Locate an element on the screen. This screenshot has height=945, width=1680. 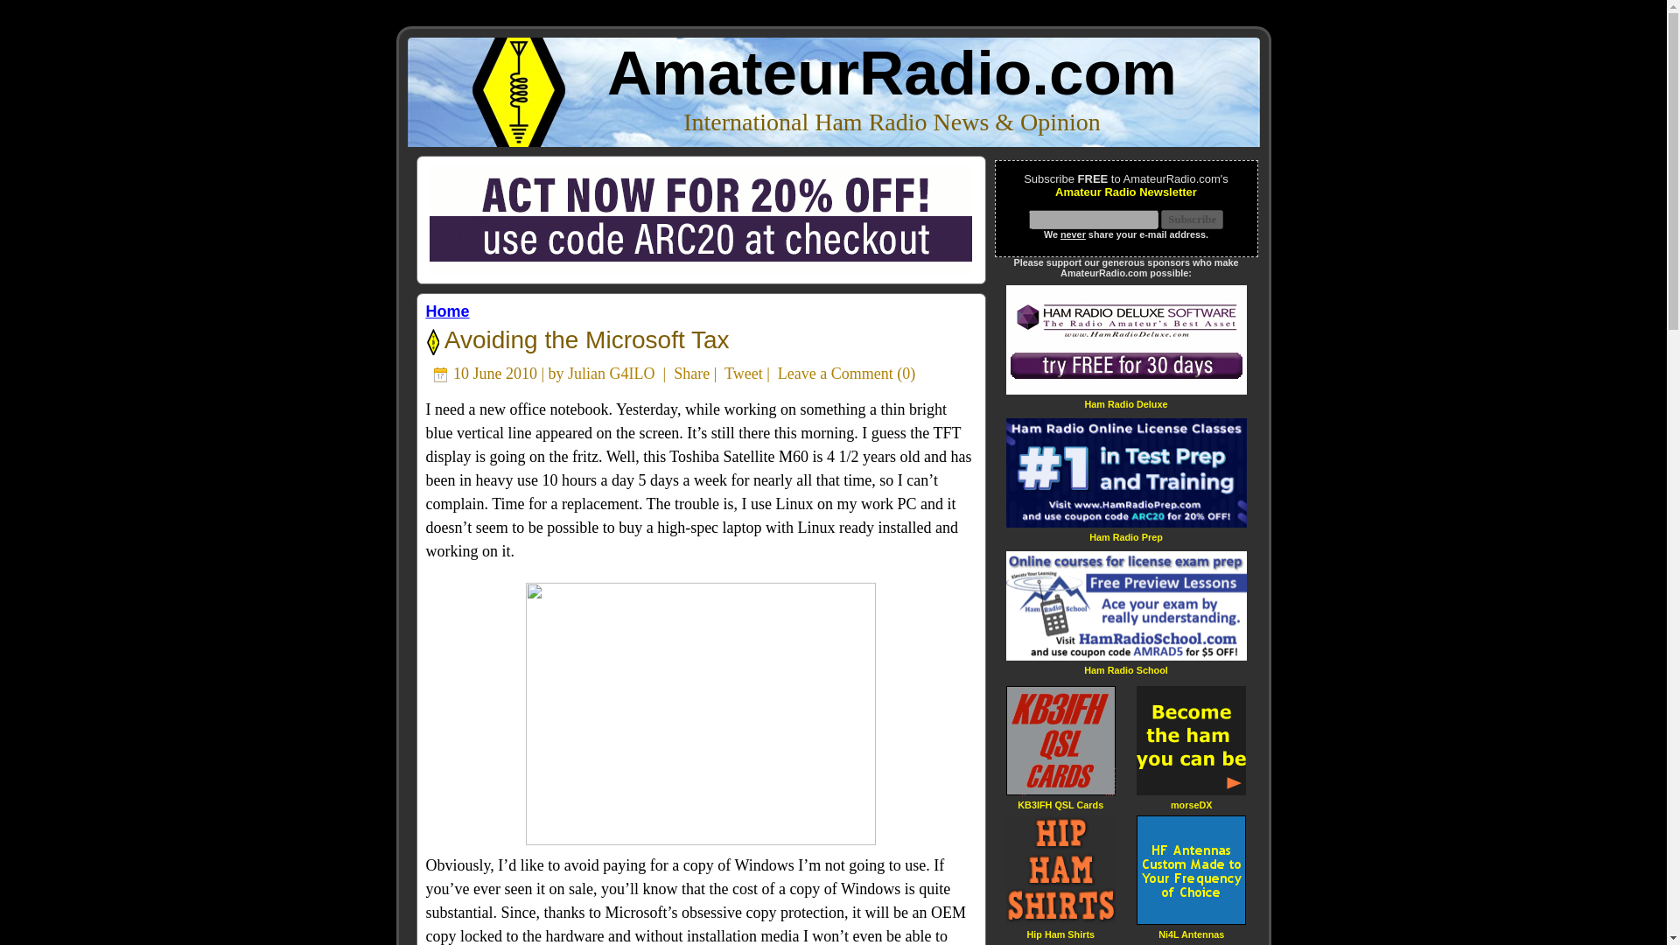
Avoiding the Microsoft Tax is located at coordinates (584, 339).